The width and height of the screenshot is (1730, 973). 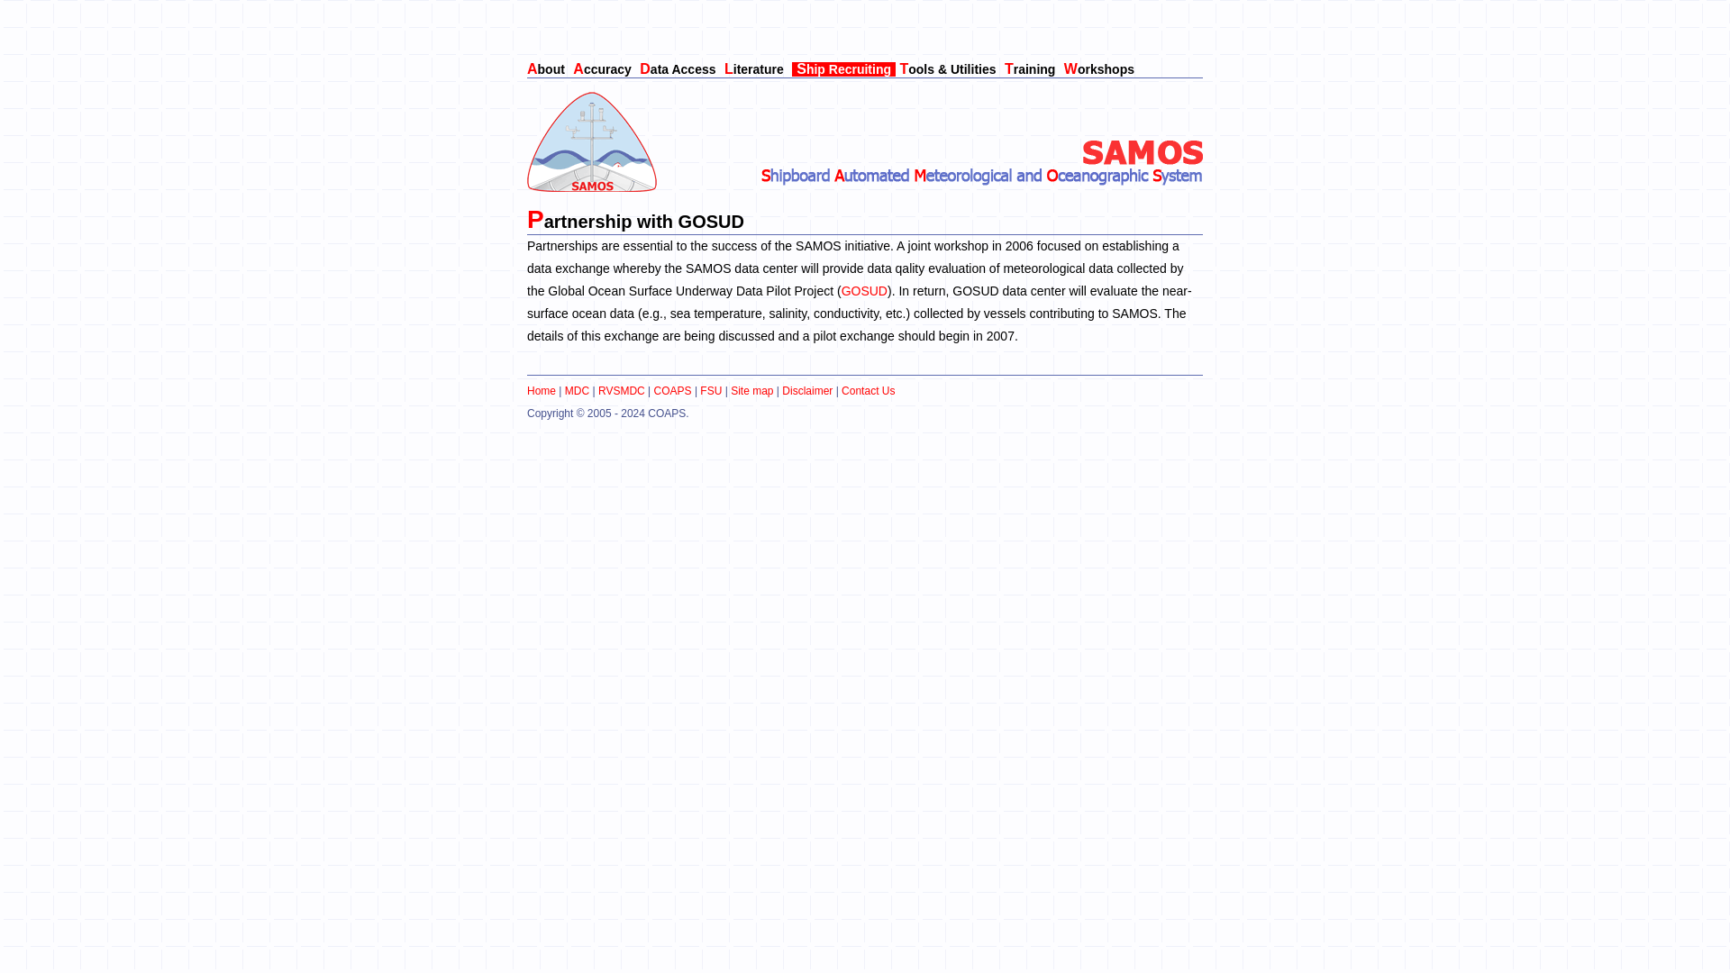 I want to click on Home, so click(x=541, y=390).